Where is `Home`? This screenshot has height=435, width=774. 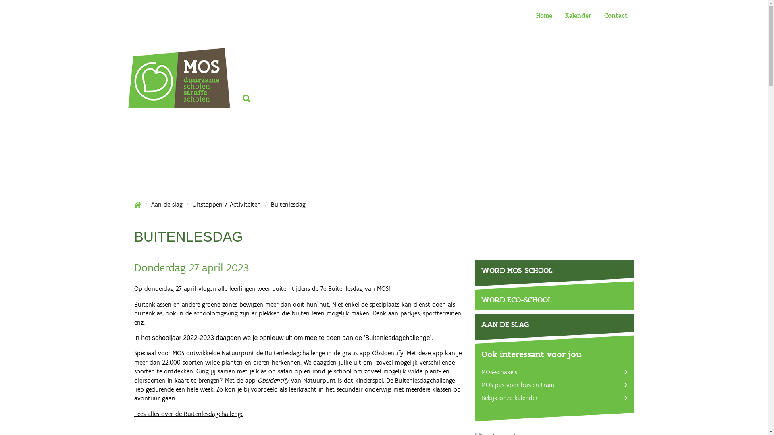 Home is located at coordinates (544, 16).